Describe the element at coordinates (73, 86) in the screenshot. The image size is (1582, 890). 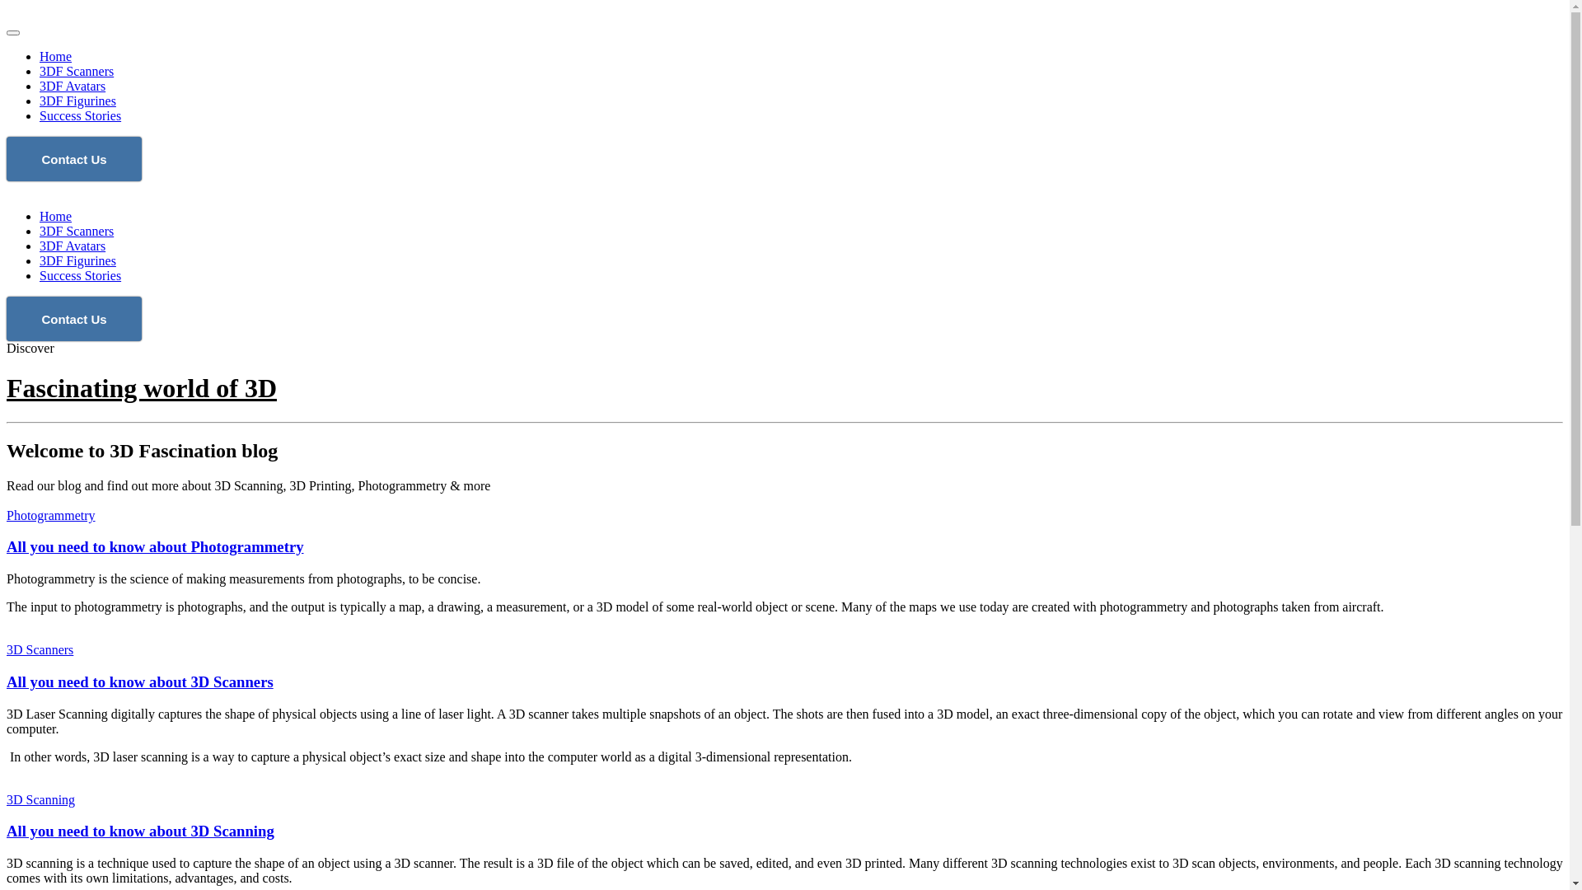
I see `3DF Avatars` at that location.